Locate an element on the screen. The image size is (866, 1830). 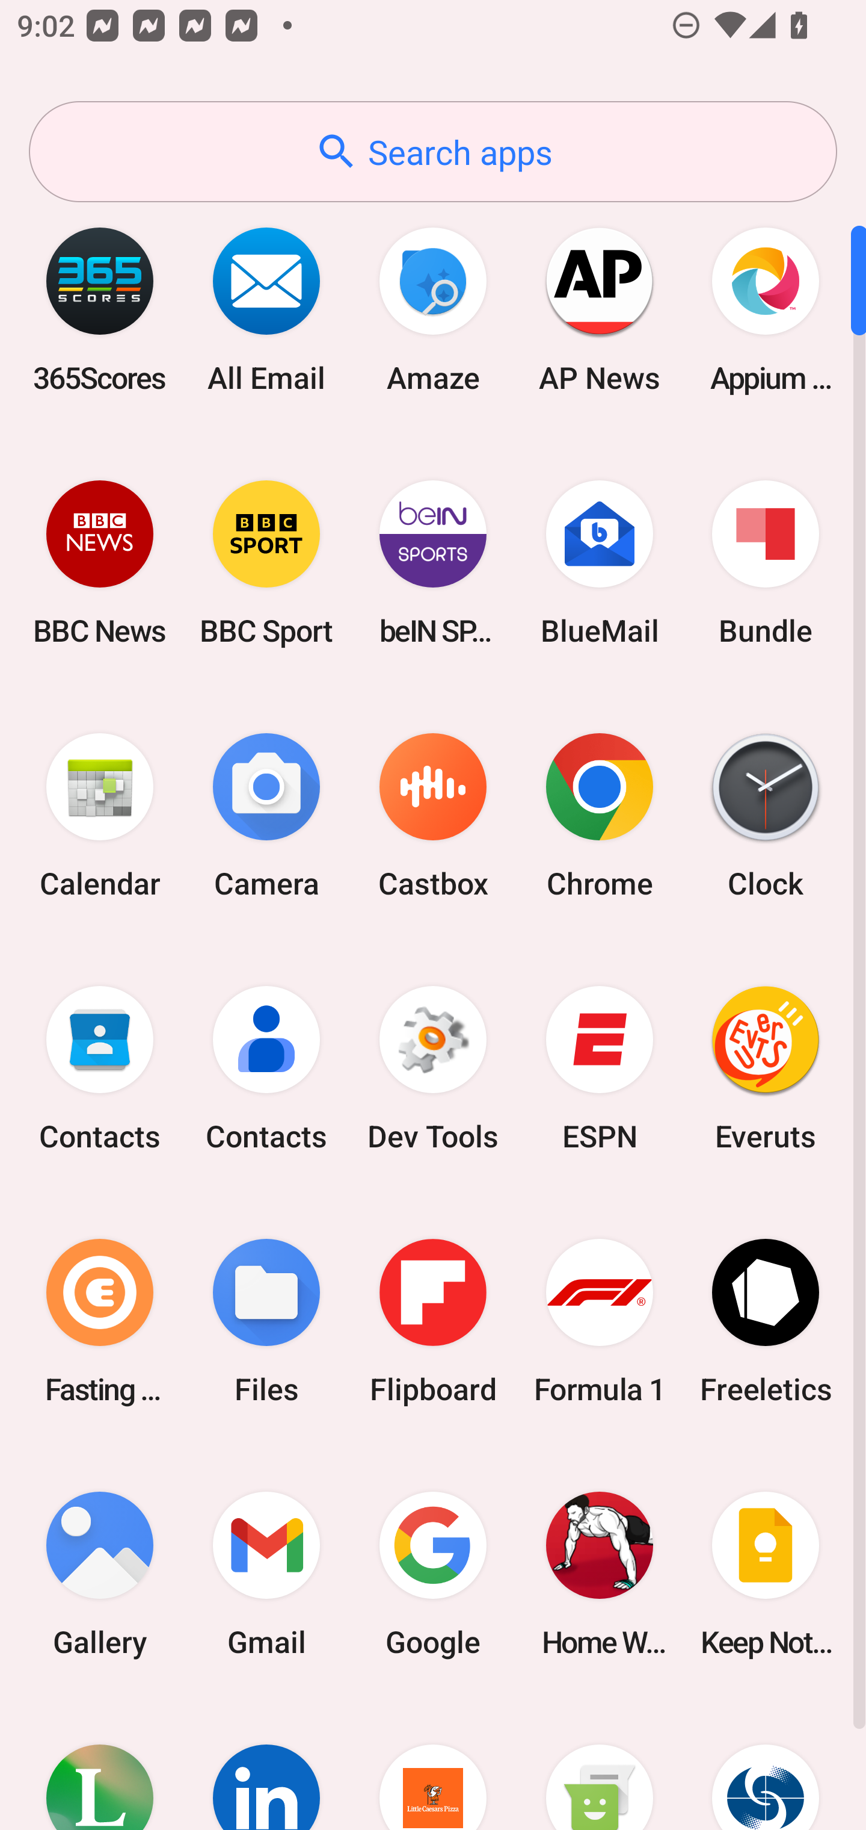
Chrome is located at coordinates (599, 816).